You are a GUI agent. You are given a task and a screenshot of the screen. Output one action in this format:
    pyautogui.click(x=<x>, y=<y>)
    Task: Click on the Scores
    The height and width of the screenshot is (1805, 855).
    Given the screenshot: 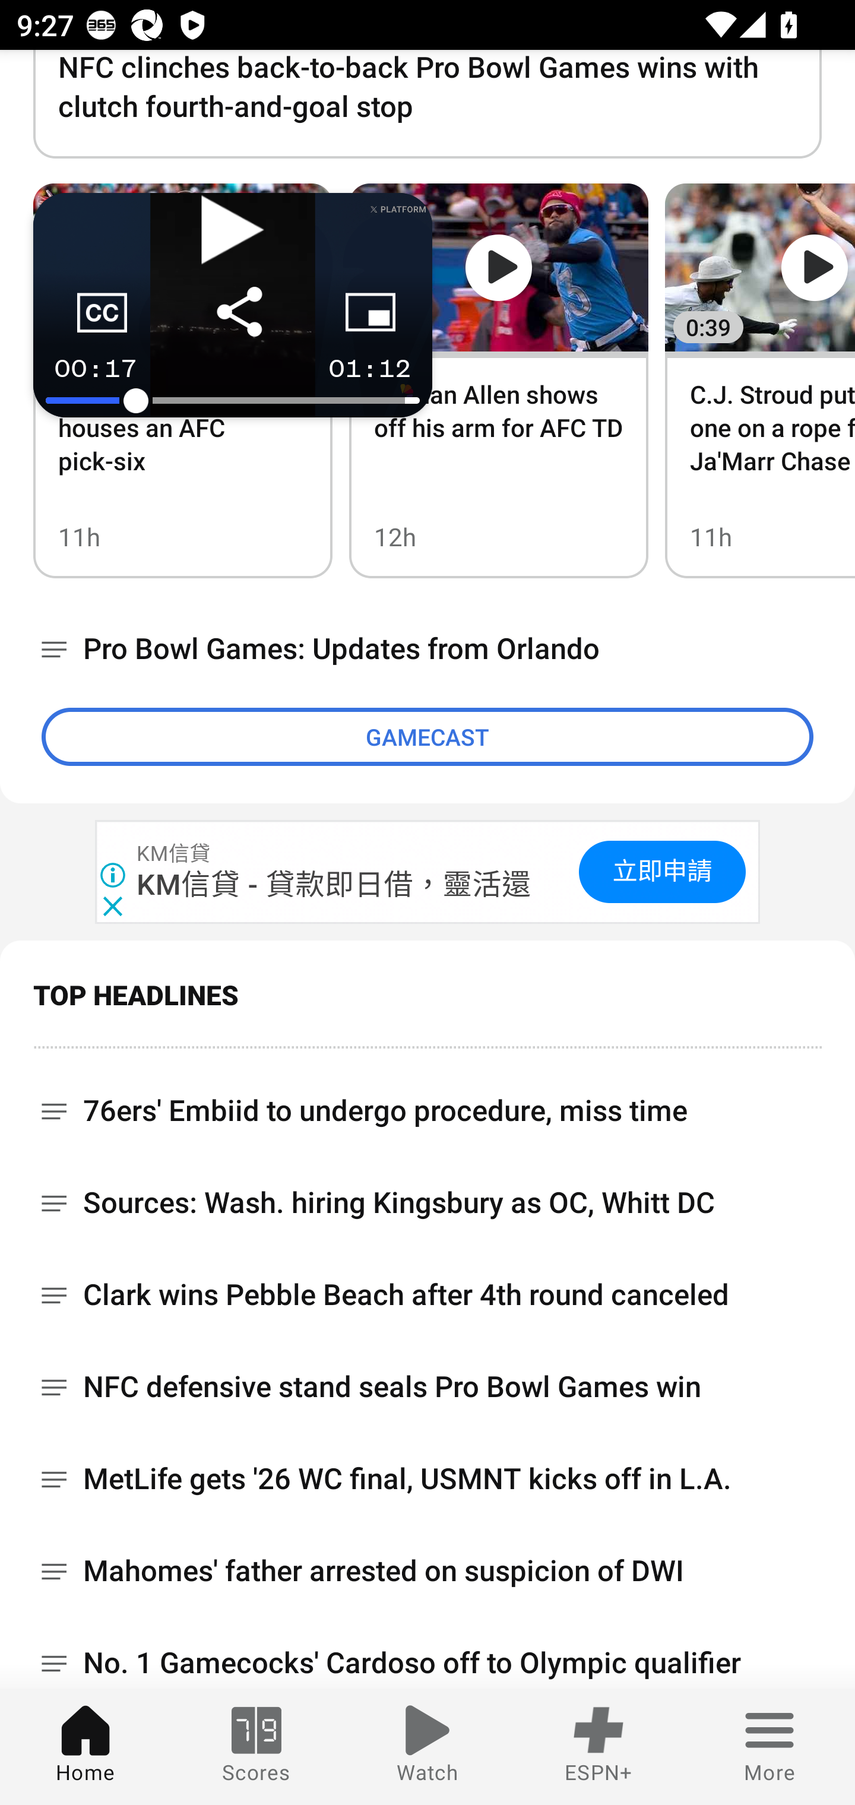 What is the action you would take?
    pyautogui.click(x=256, y=1747)
    